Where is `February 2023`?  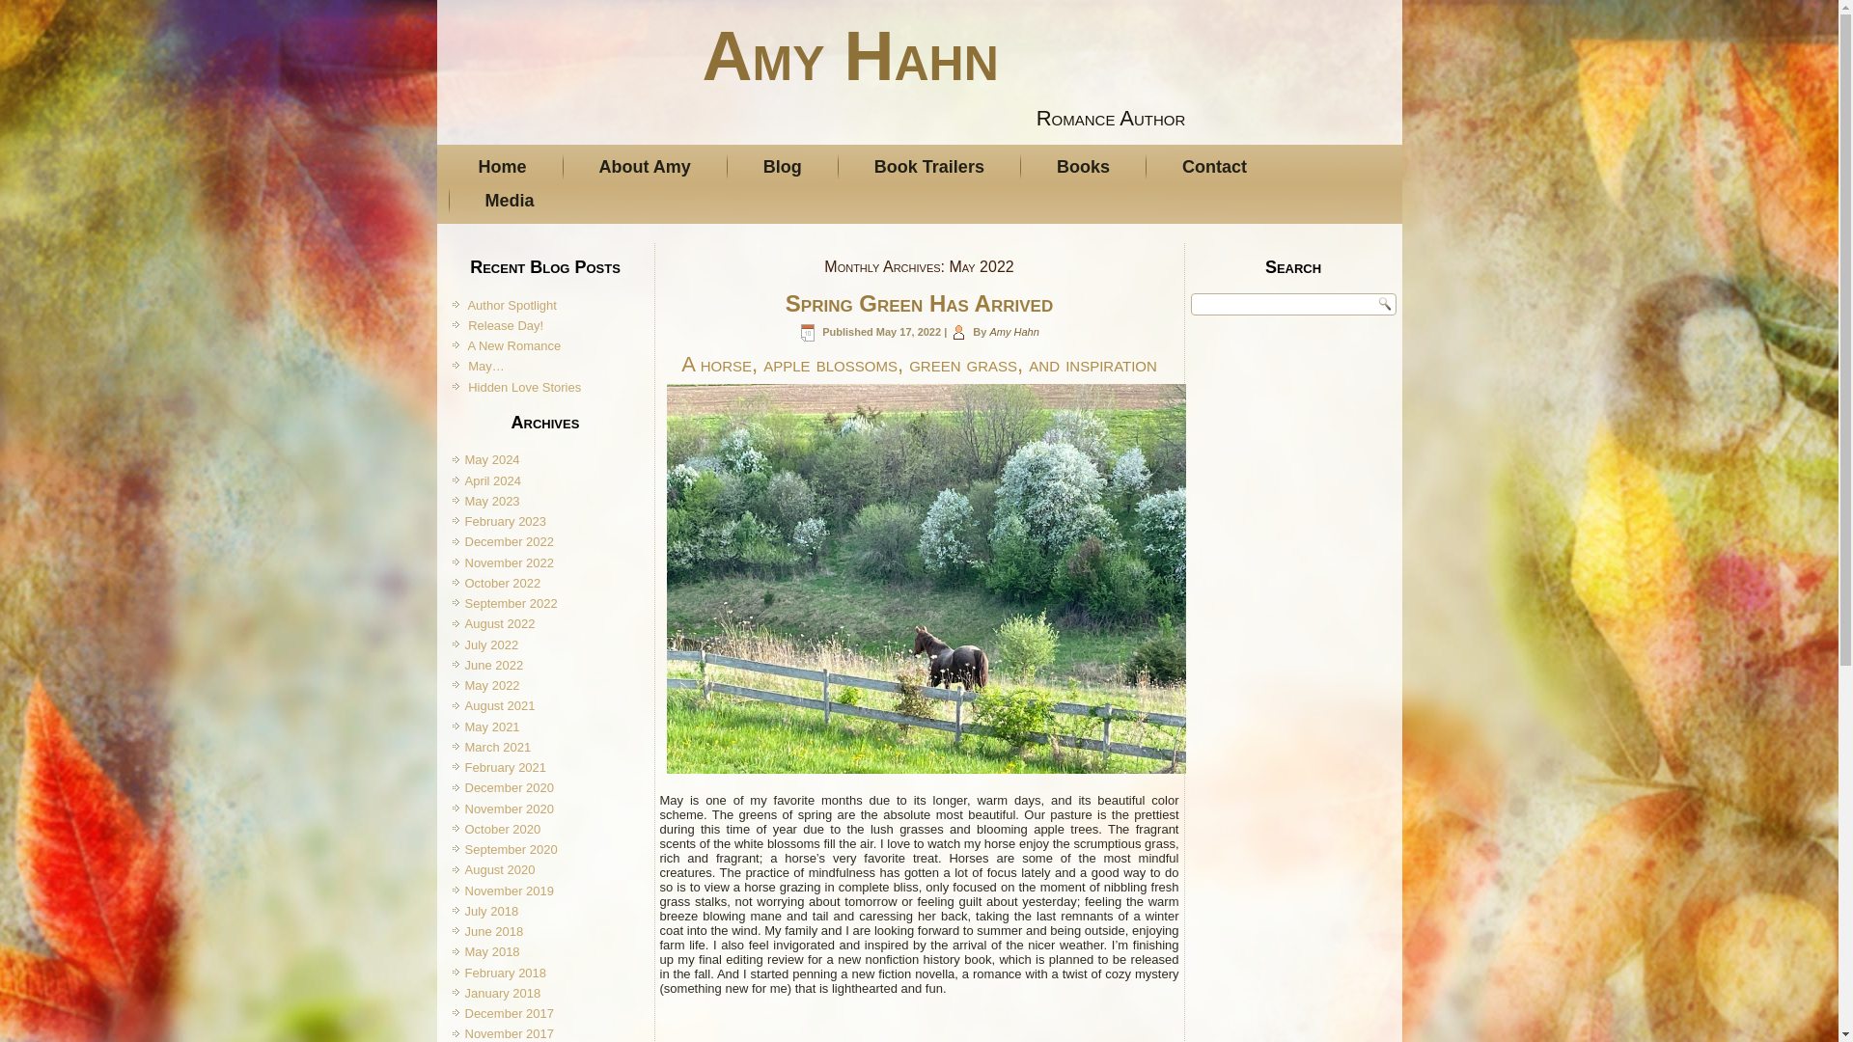
February 2023 is located at coordinates (506, 521).